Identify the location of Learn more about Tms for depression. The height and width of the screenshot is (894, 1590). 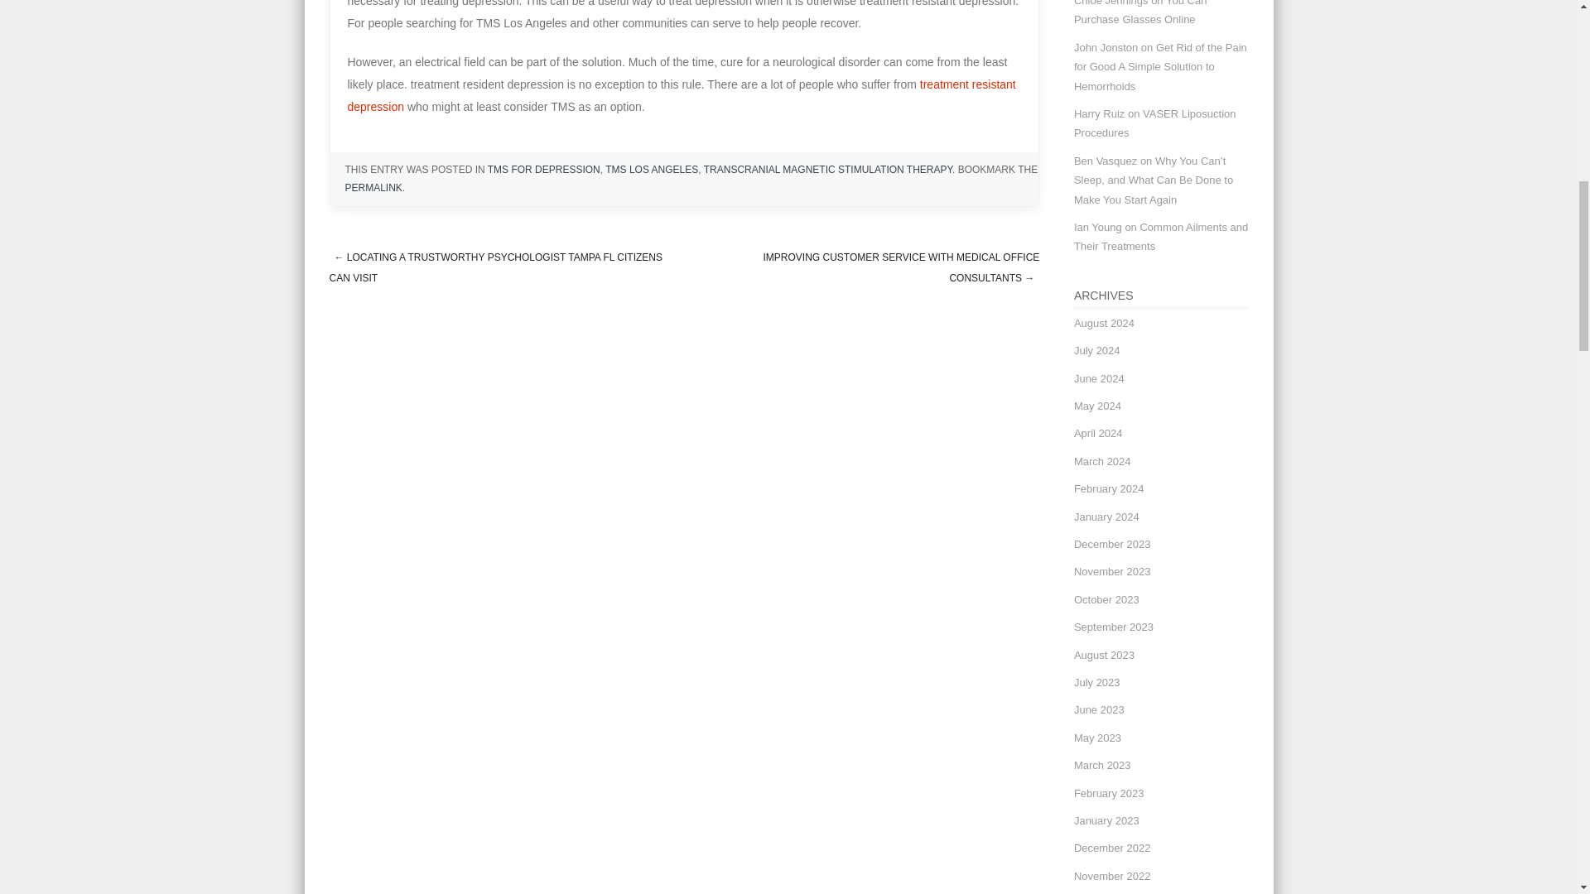
(682, 95).